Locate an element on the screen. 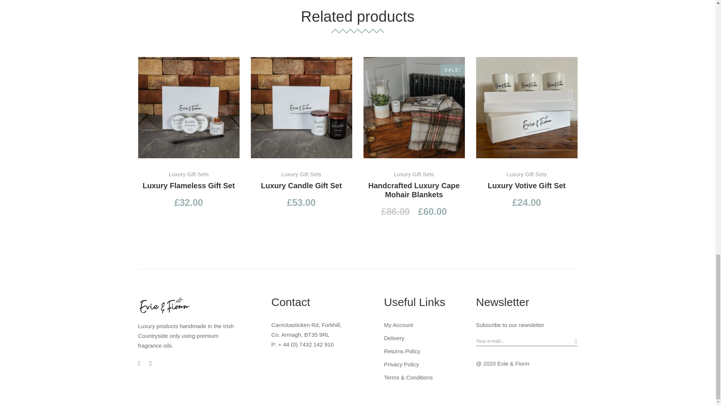 The width and height of the screenshot is (721, 405). Handcrafted Luxury Cape Mohair Blankets is located at coordinates (414, 190).